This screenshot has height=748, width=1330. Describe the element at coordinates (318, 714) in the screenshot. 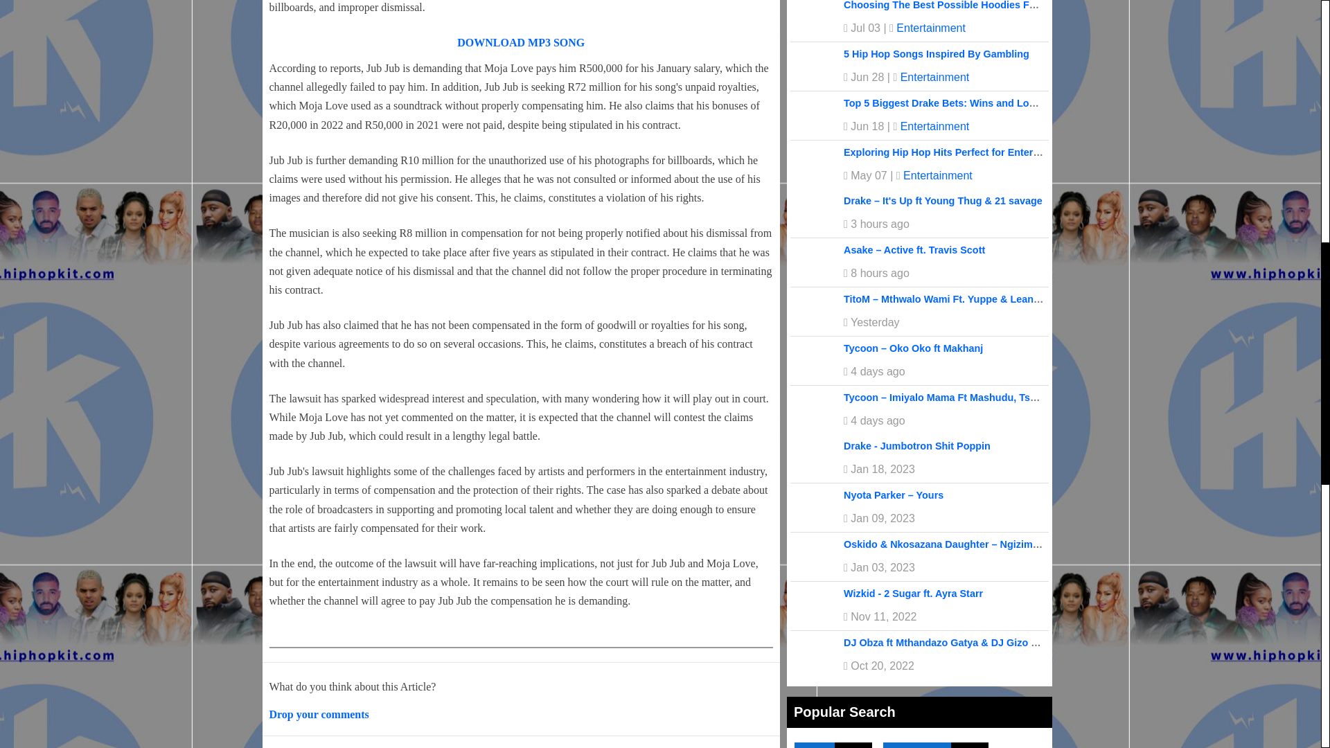

I see `Drop your comments` at that location.